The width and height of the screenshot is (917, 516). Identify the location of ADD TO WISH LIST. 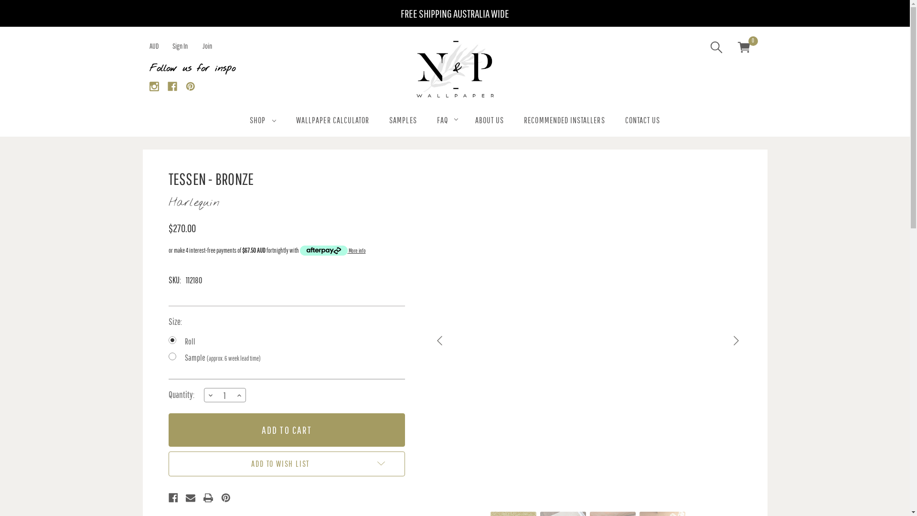
(287, 464).